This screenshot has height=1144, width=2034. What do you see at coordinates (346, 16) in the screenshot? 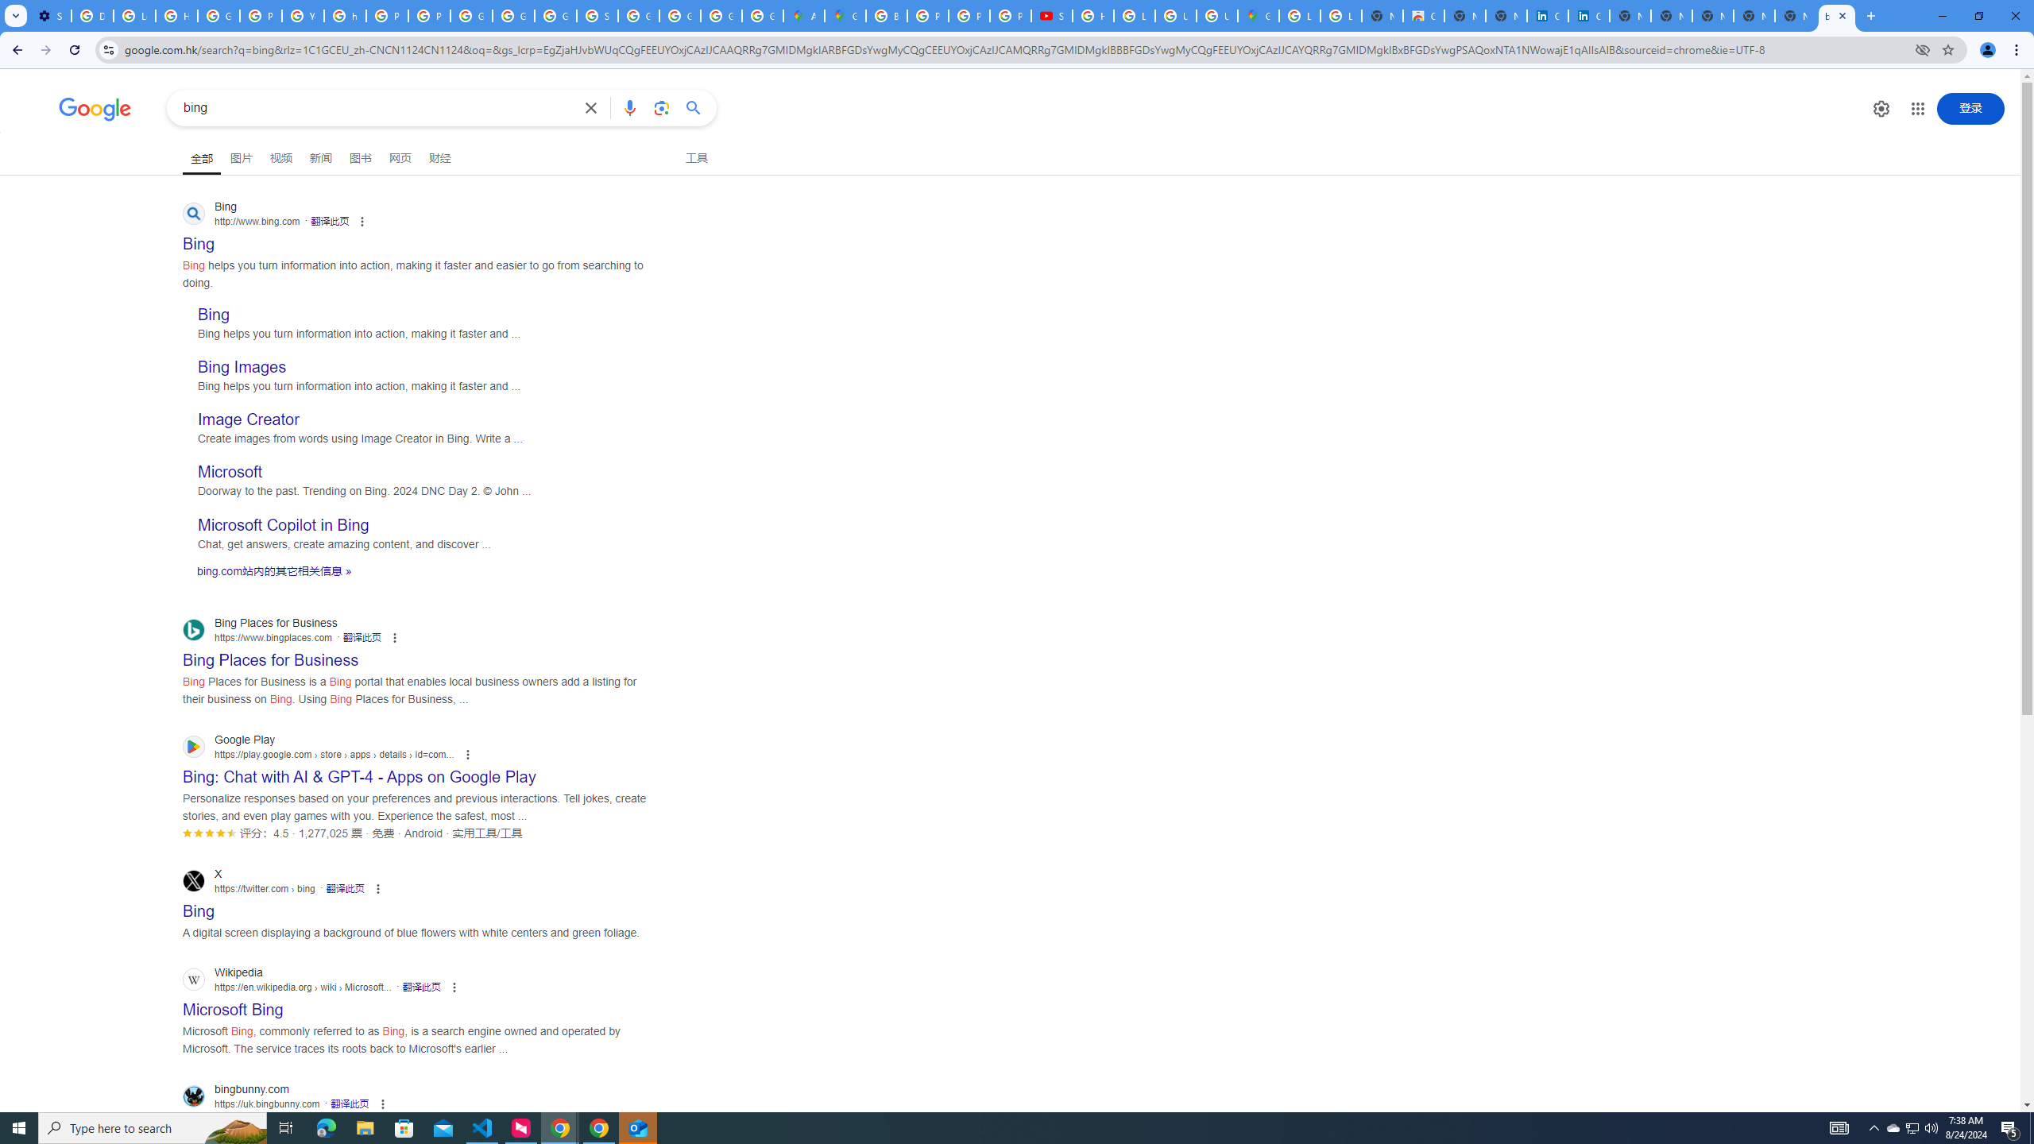
I see `https://scholar.google.com/` at bounding box center [346, 16].